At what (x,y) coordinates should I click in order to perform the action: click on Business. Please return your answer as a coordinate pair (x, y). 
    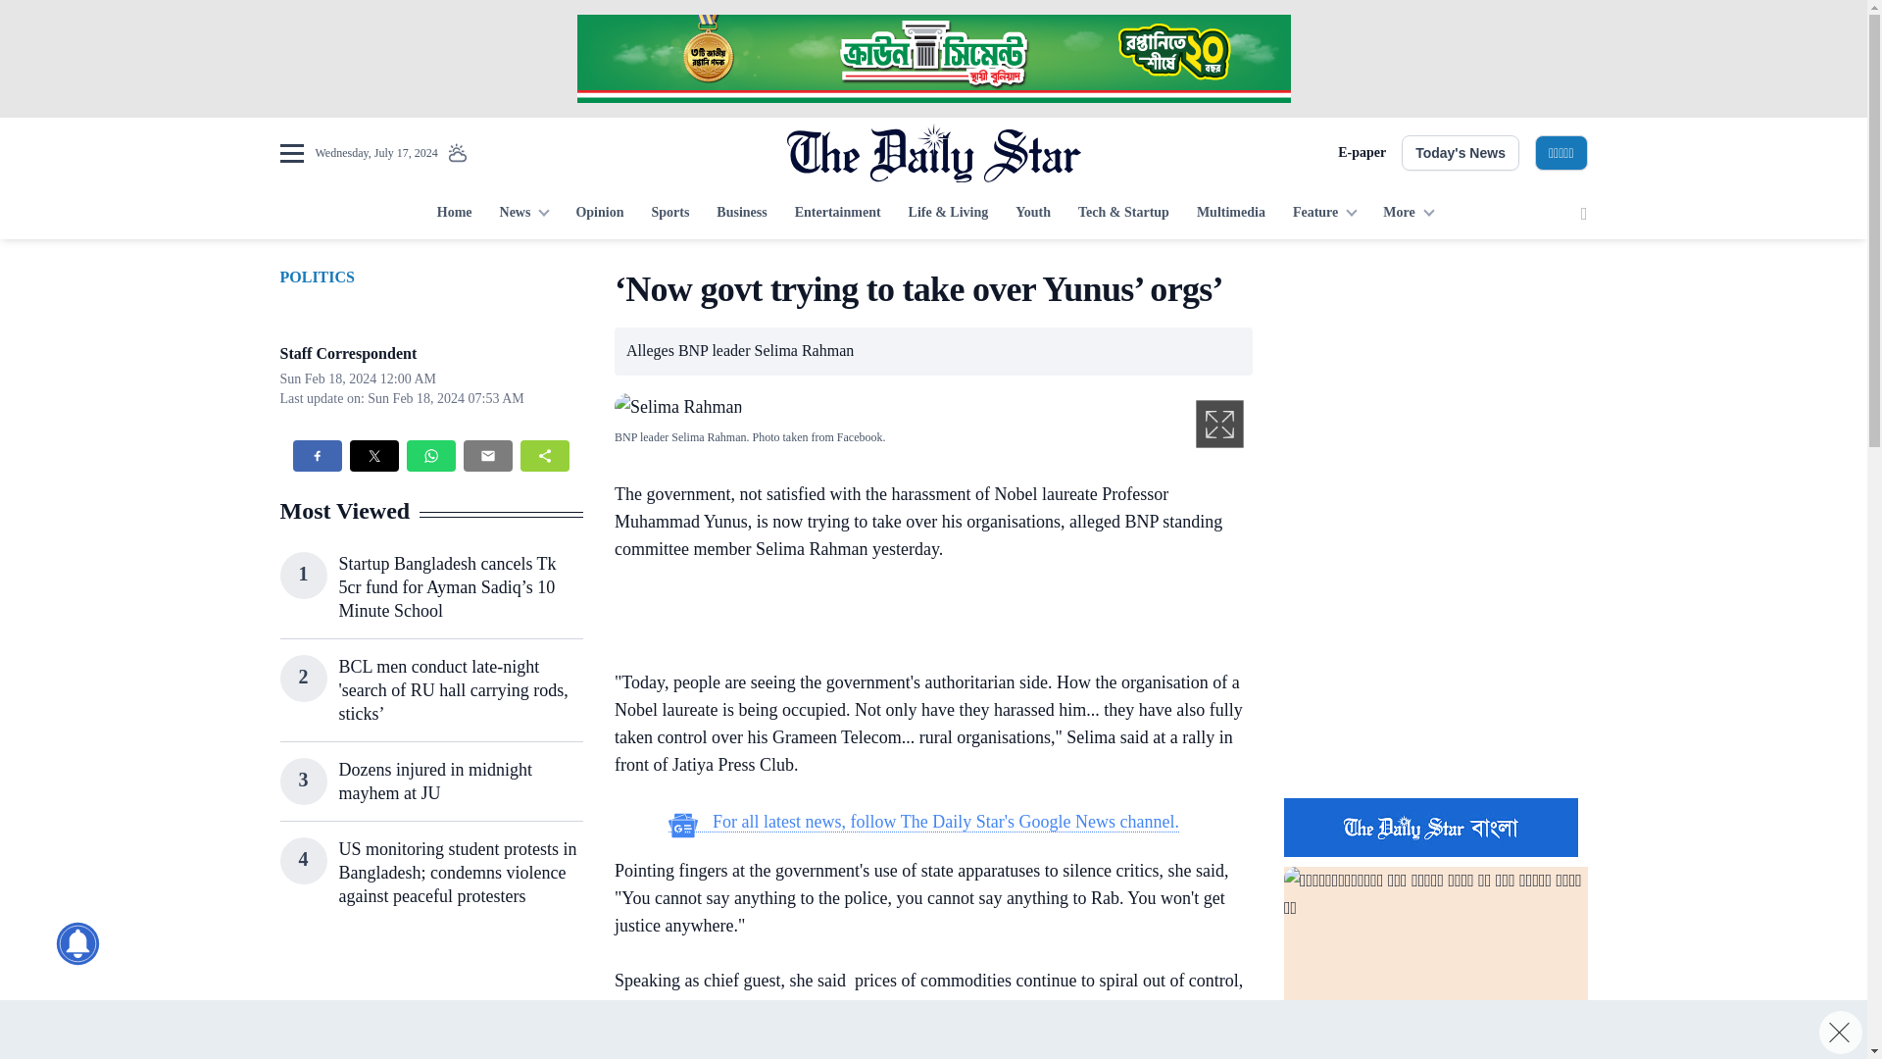
    Looking at the image, I should click on (741, 214).